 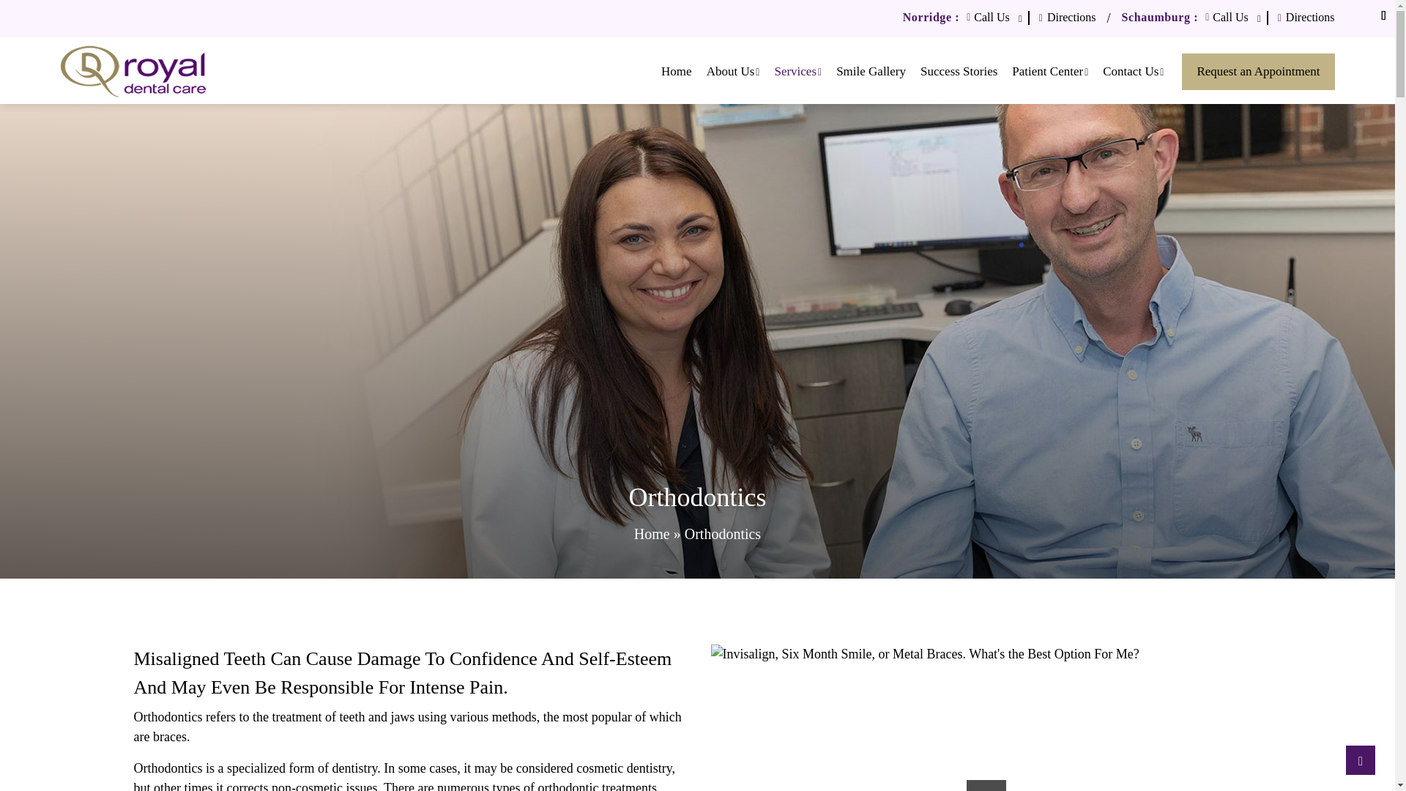 What do you see at coordinates (797, 72) in the screenshot?
I see `Services` at bounding box center [797, 72].